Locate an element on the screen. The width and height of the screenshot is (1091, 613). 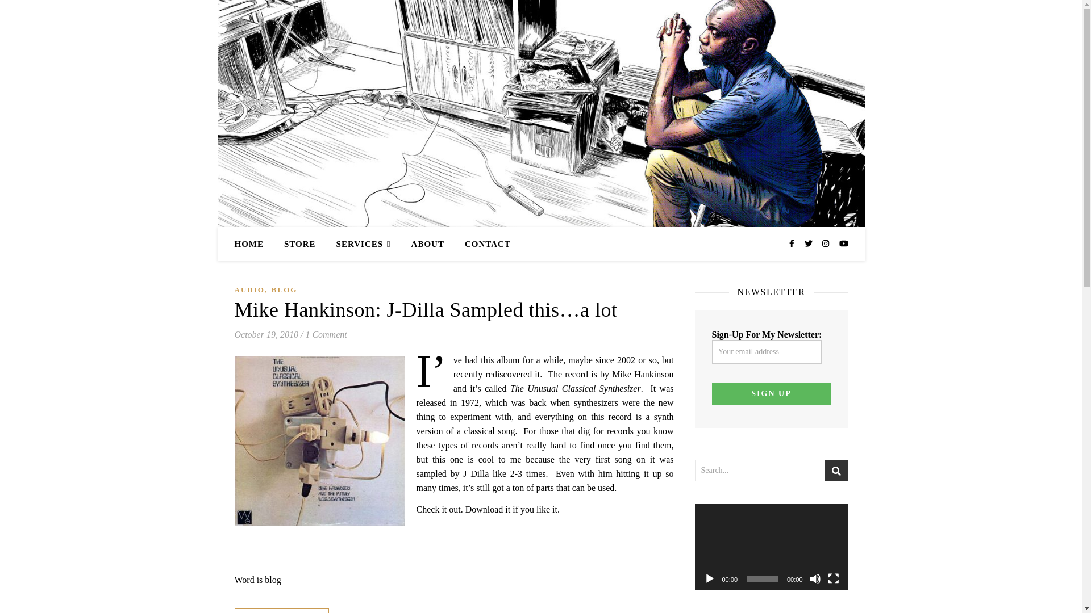
STORE is located at coordinates (300, 244).